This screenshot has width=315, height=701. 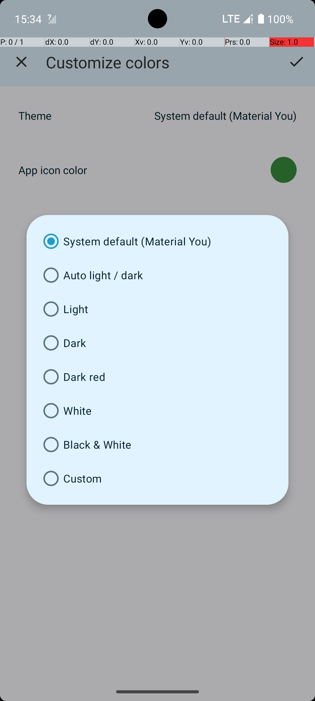 I want to click on Dark, so click(x=157, y=343).